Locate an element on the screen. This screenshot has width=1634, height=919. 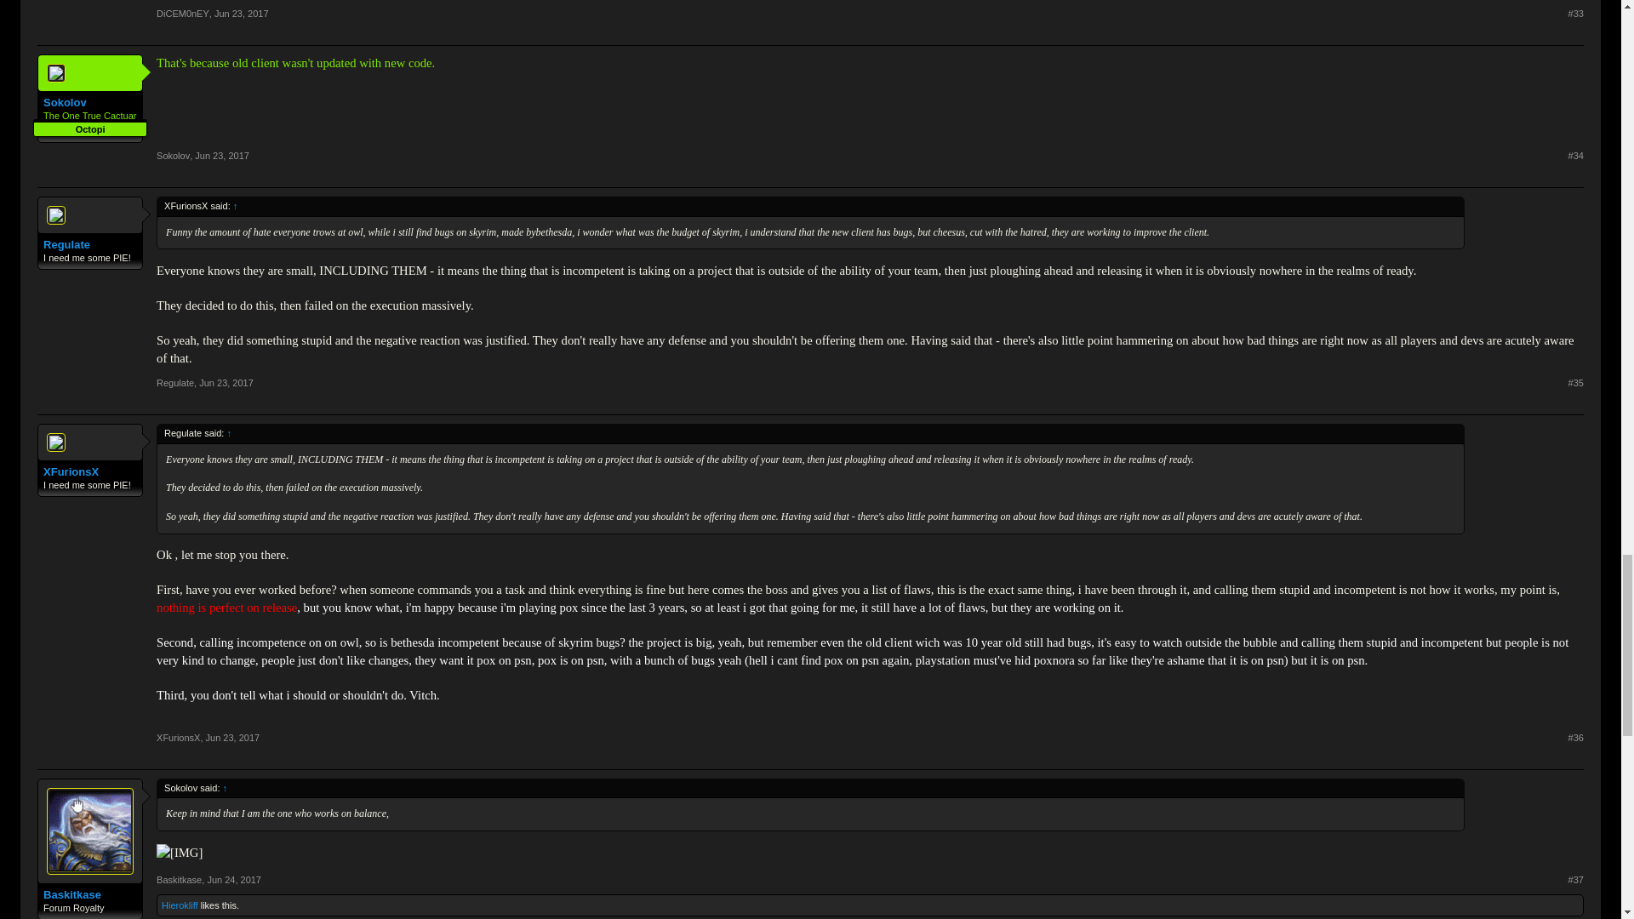
Permalink is located at coordinates (1576, 382).